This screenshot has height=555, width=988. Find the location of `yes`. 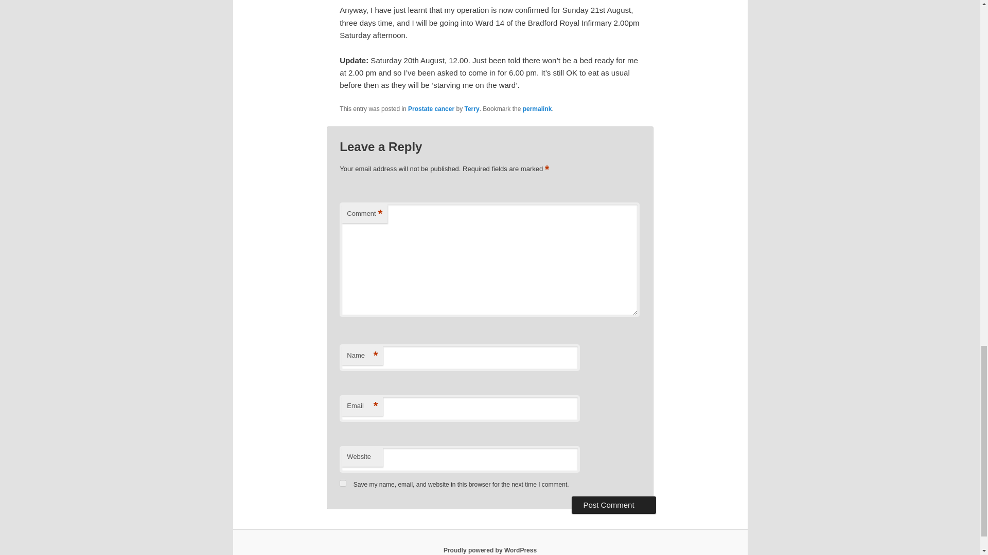

yes is located at coordinates (343, 483).